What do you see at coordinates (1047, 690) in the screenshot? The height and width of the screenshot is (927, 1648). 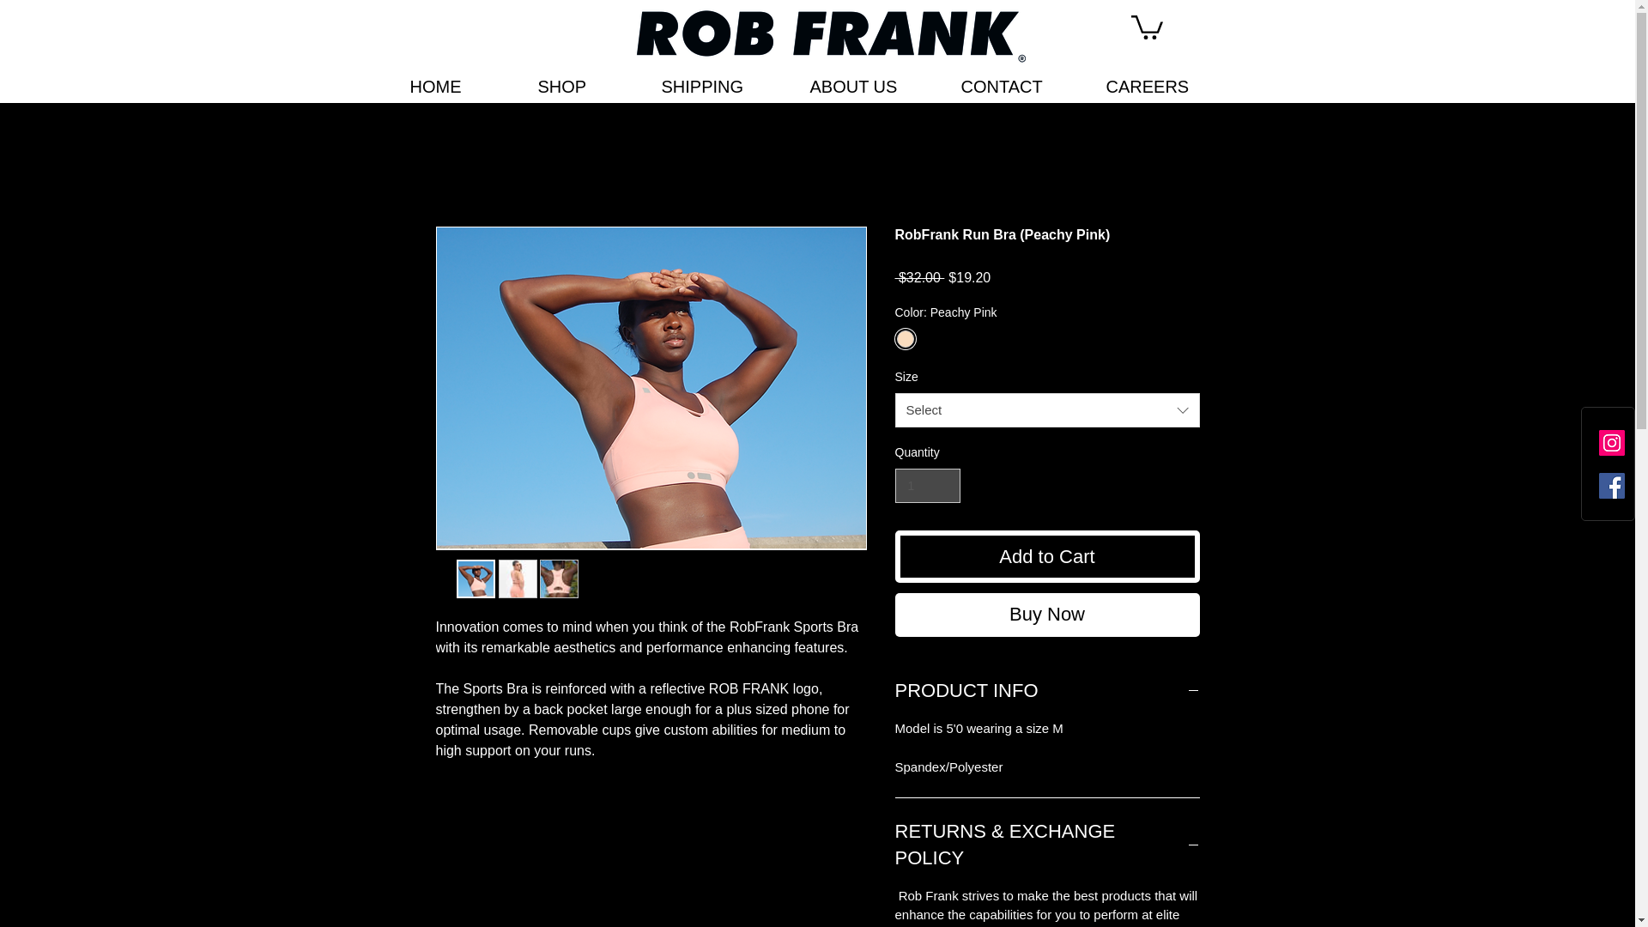 I see `PRODUCT INFO` at bounding box center [1047, 690].